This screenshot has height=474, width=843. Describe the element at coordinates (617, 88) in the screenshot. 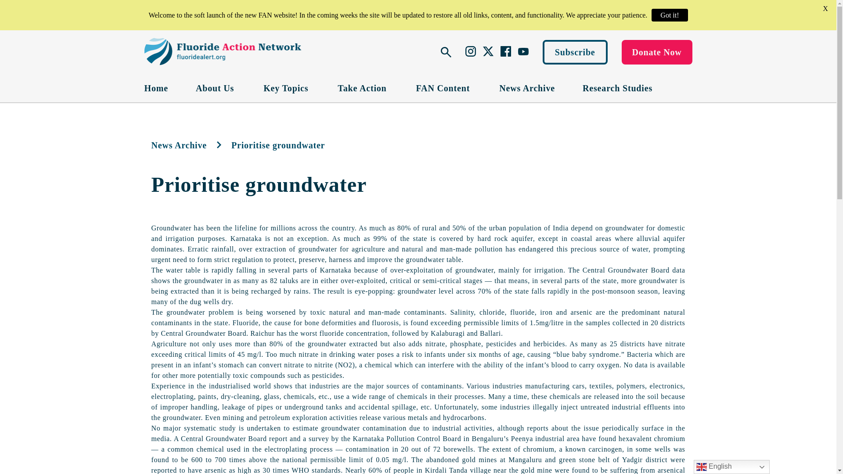

I see `Research Studies` at that location.